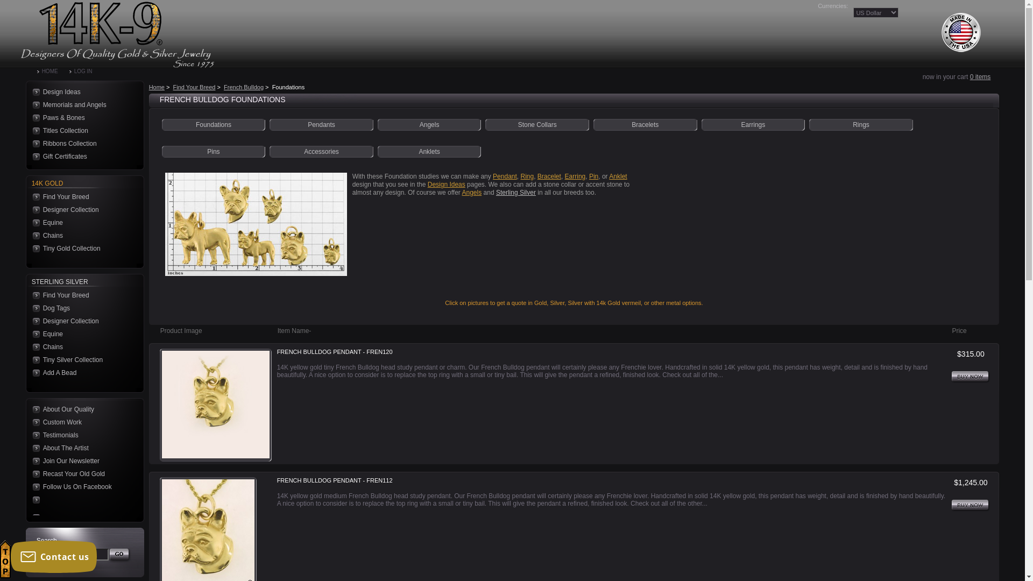  I want to click on Earrings, so click(753, 125).